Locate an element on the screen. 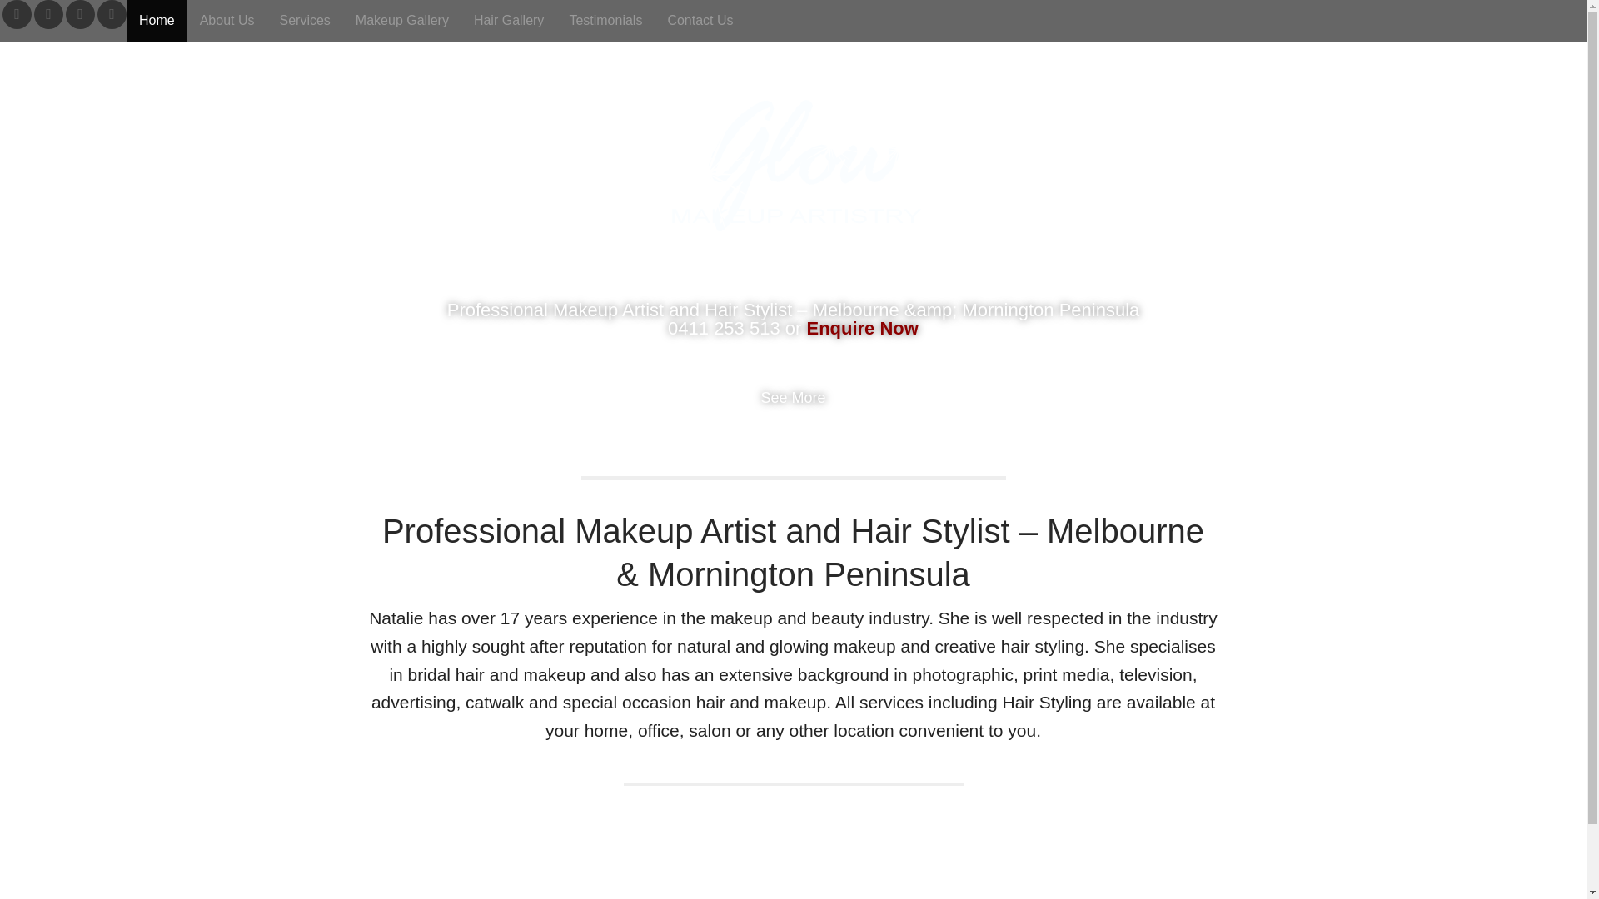 The image size is (1599, 899). See More is located at coordinates (793, 415).